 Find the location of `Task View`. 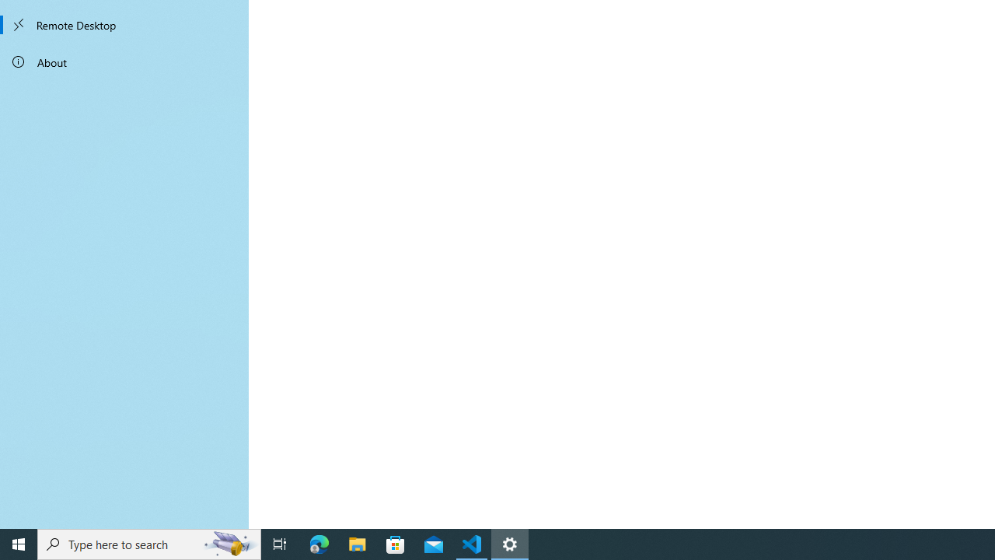

Task View is located at coordinates (280, 544).